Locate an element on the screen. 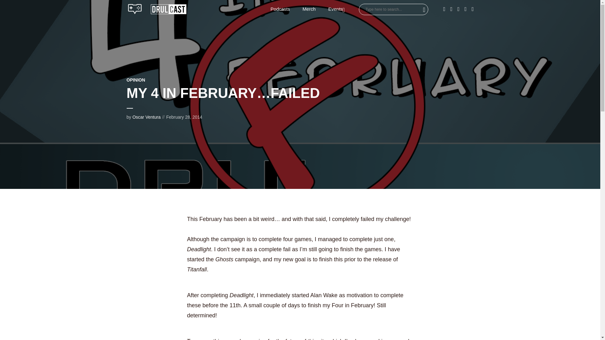 Image resolution: width=605 pixels, height=340 pixels. OPINION is located at coordinates (135, 80).